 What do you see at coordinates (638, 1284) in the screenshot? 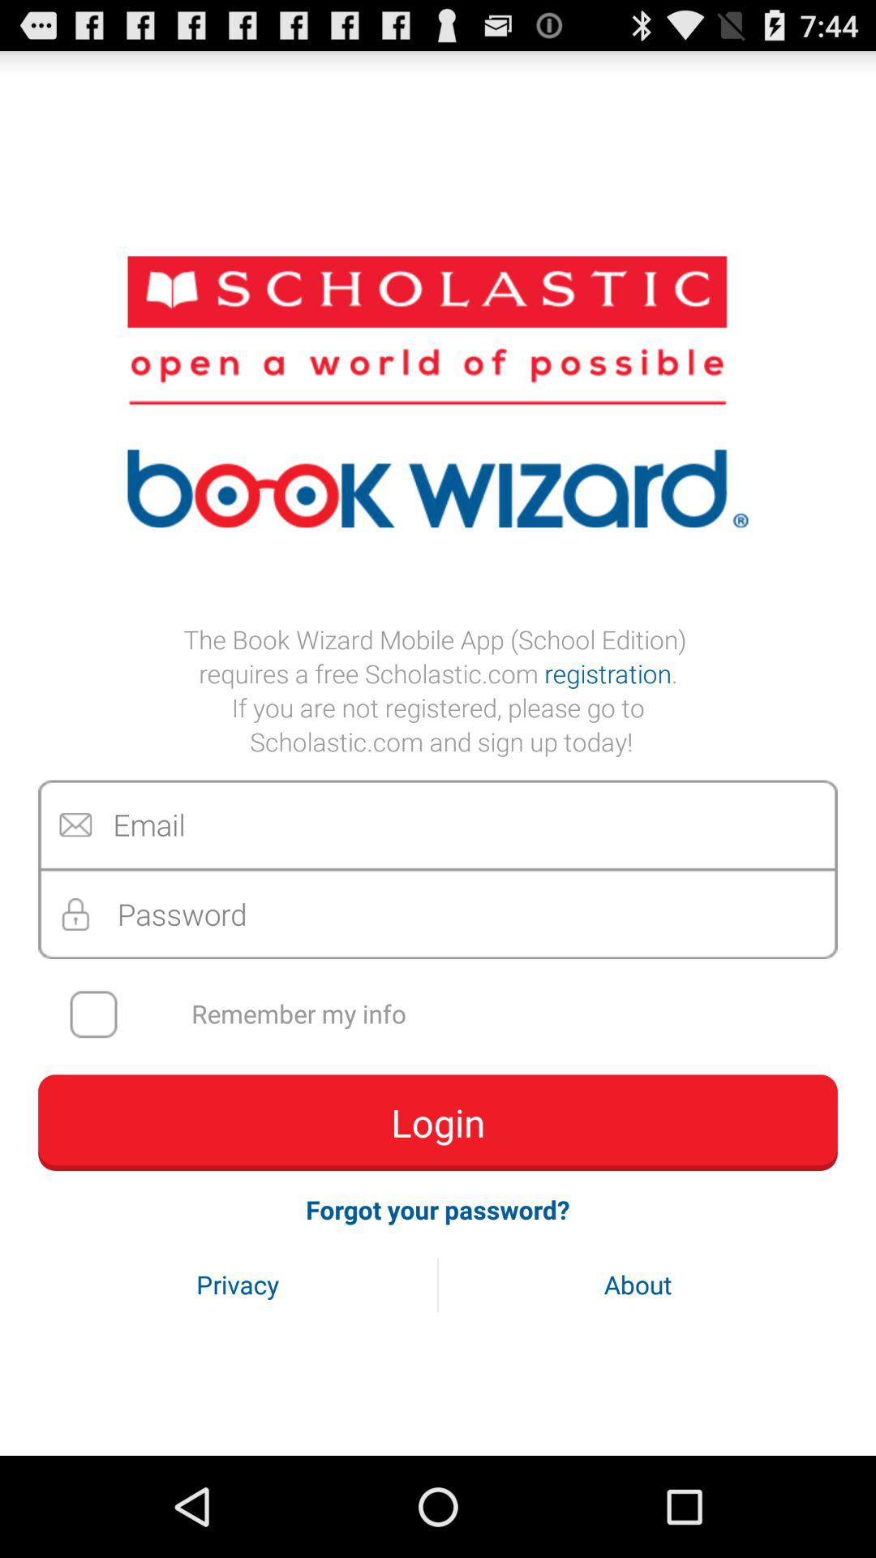
I see `tap the about at the bottom right corner` at bounding box center [638, 1284].